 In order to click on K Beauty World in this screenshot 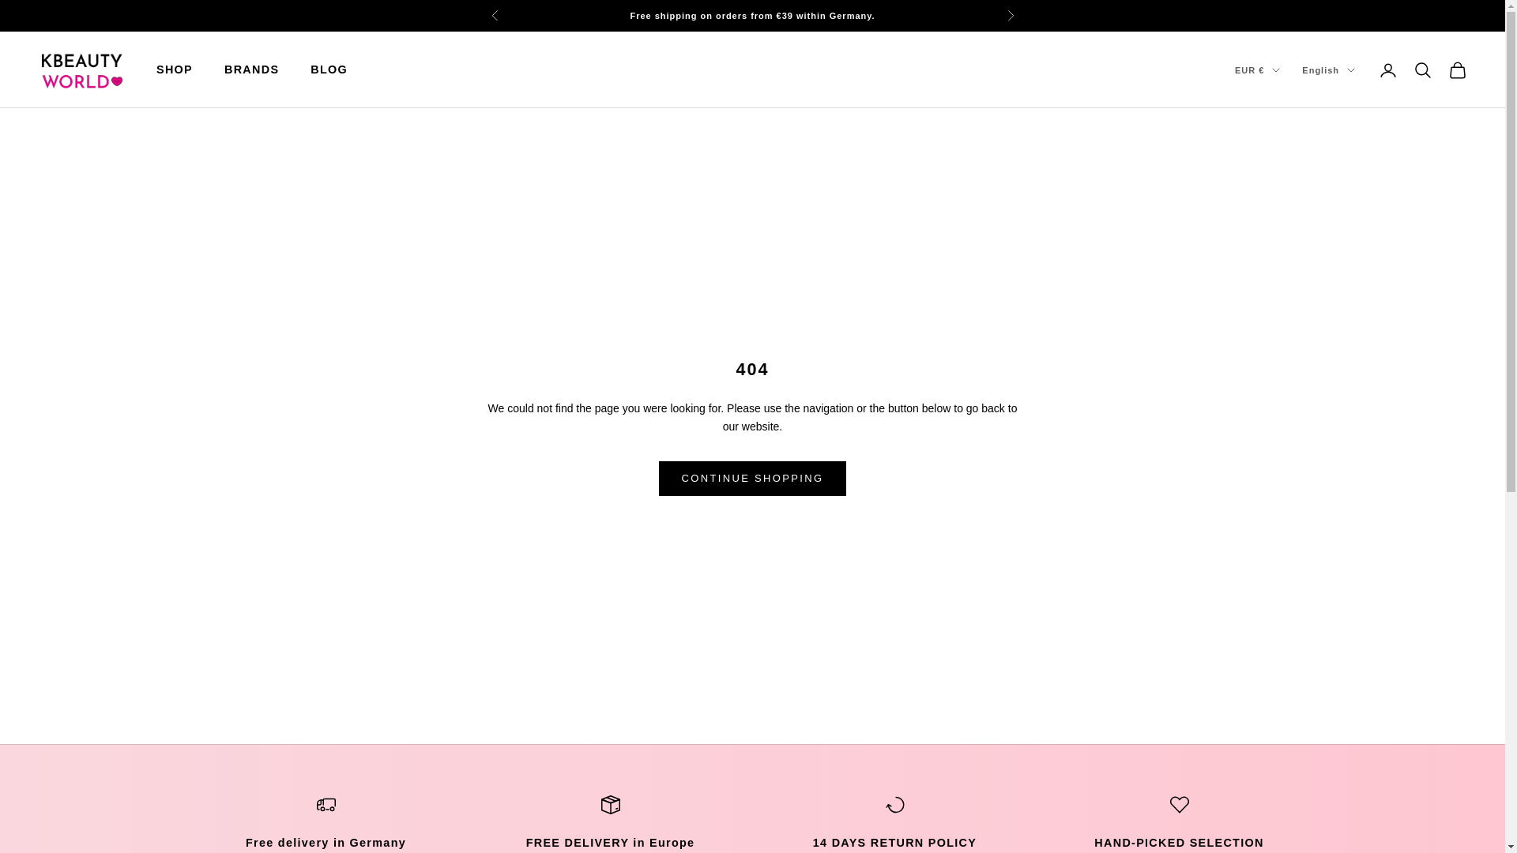, I will do `click(81, 70)`.